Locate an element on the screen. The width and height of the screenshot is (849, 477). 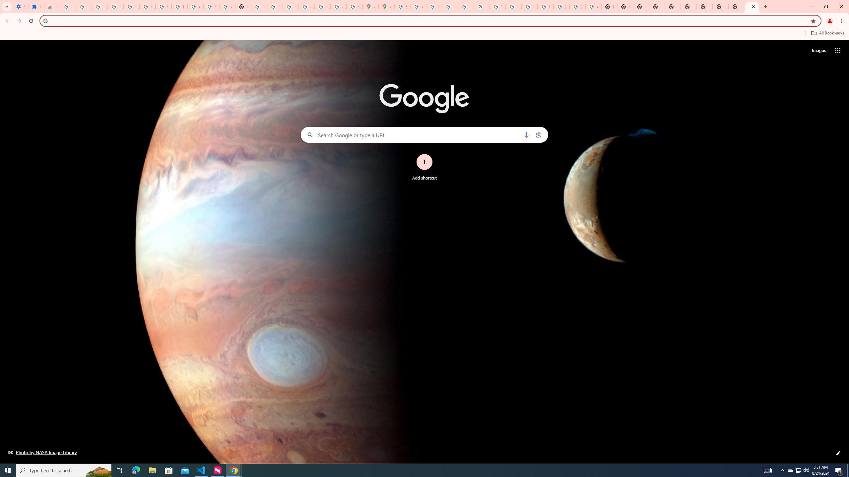
https://scholar.google.com/ is located at coordinates (259, 7).